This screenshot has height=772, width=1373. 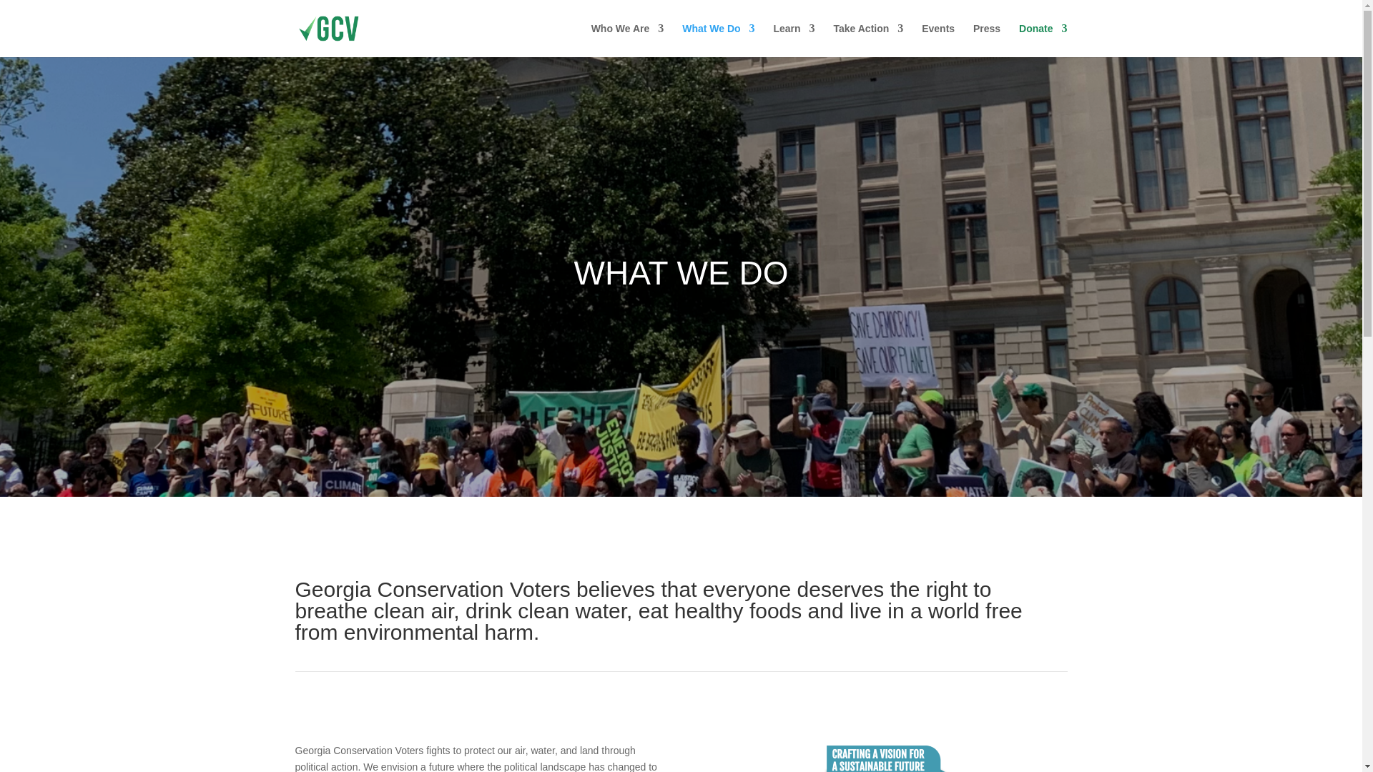 What do you see at coordinates (1043, 40) in the screenshot?
I see `Donate` at bounding box center [1043, 40].